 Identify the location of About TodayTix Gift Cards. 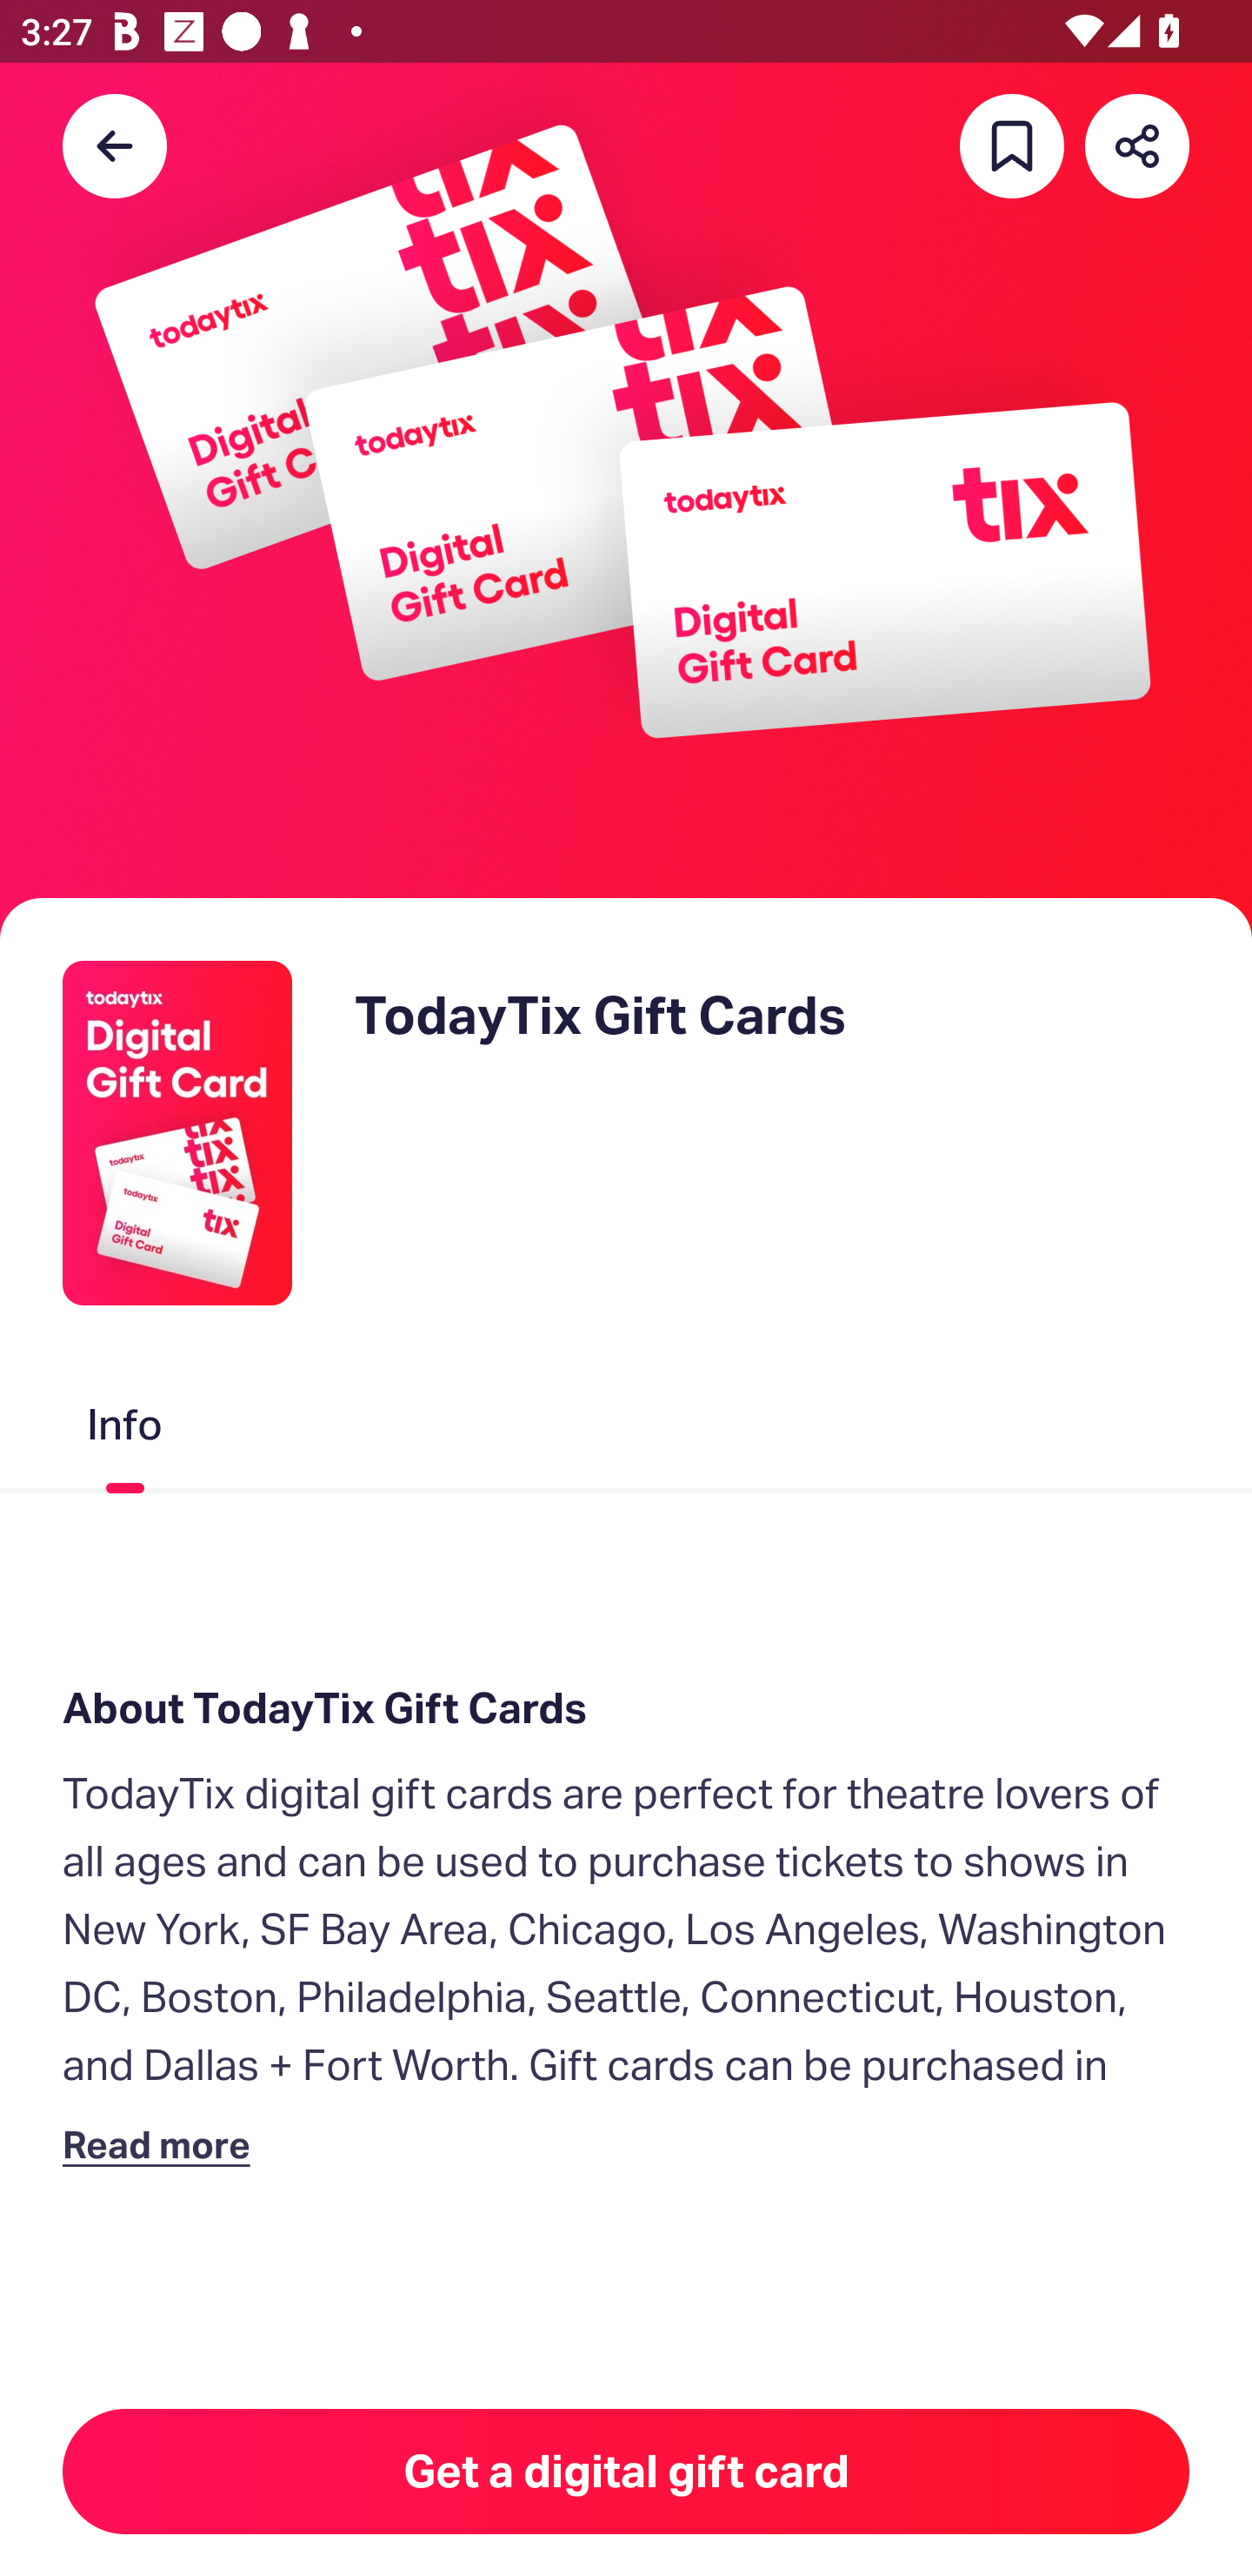
(626, 1709).